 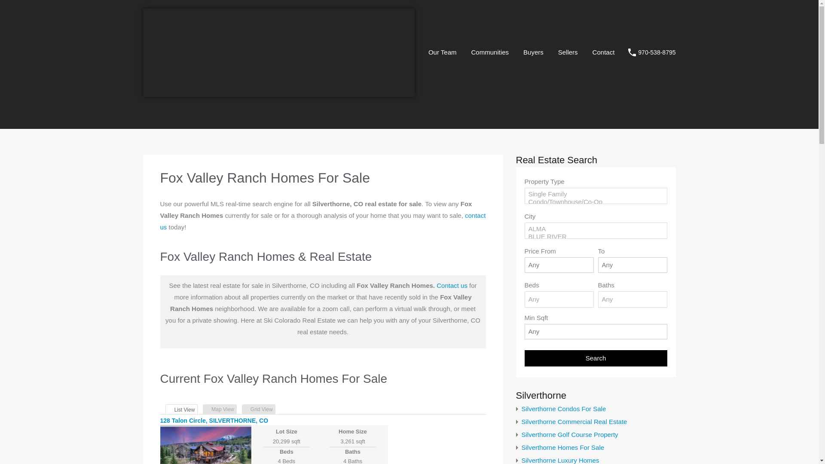 What do you see at coordinates (595, 358) in the screenshot?
I see `Search` at bounding box center [595, 358].